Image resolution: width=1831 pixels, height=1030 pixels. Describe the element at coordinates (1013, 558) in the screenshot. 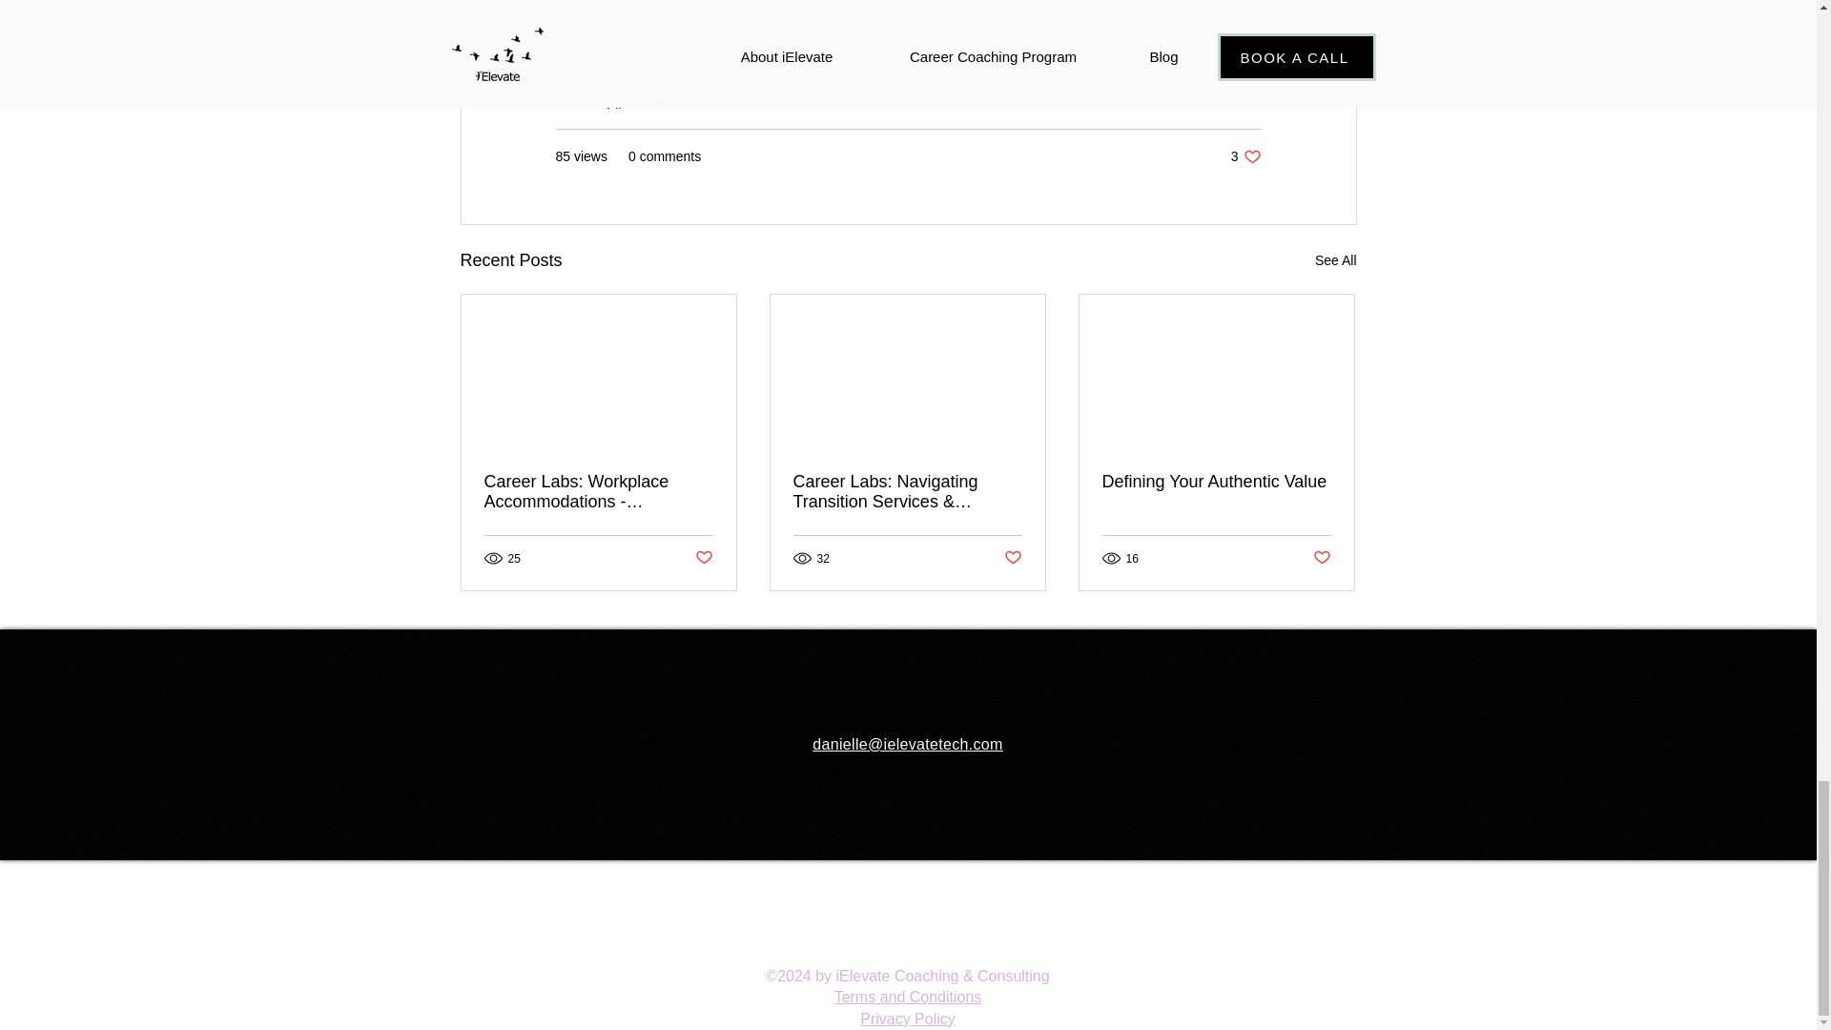

I see `Post not marked as liked` at that location.